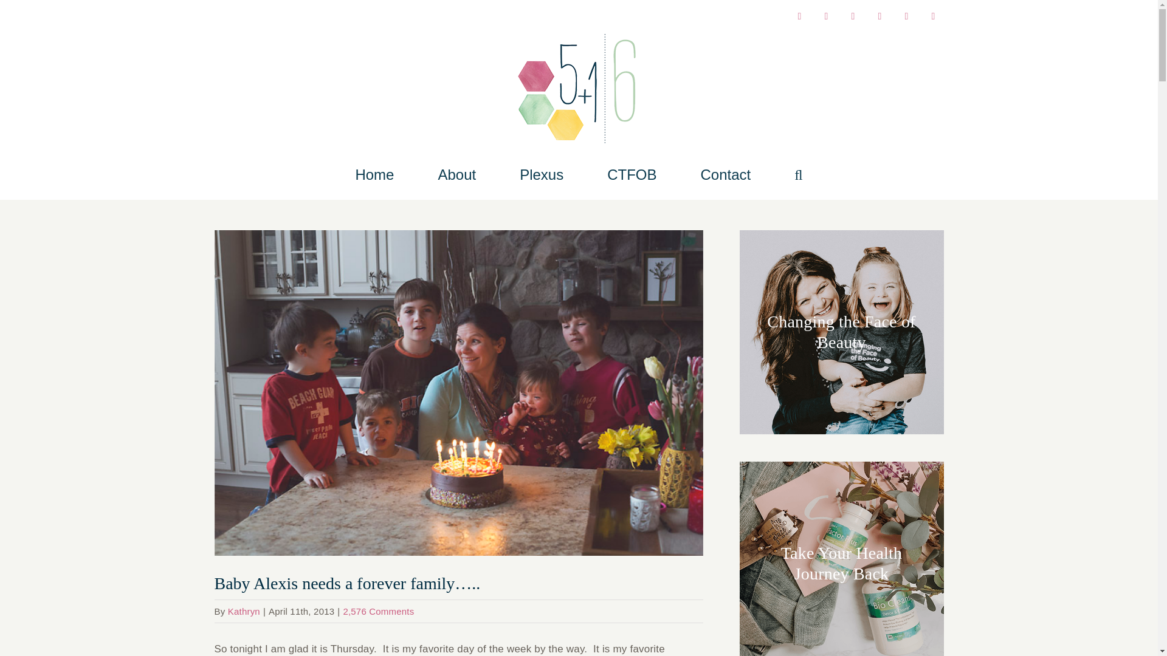  What do you see at coordinates (932, 16) in the screenshot?
I see `YouTube` at bounding box center [932, 16].